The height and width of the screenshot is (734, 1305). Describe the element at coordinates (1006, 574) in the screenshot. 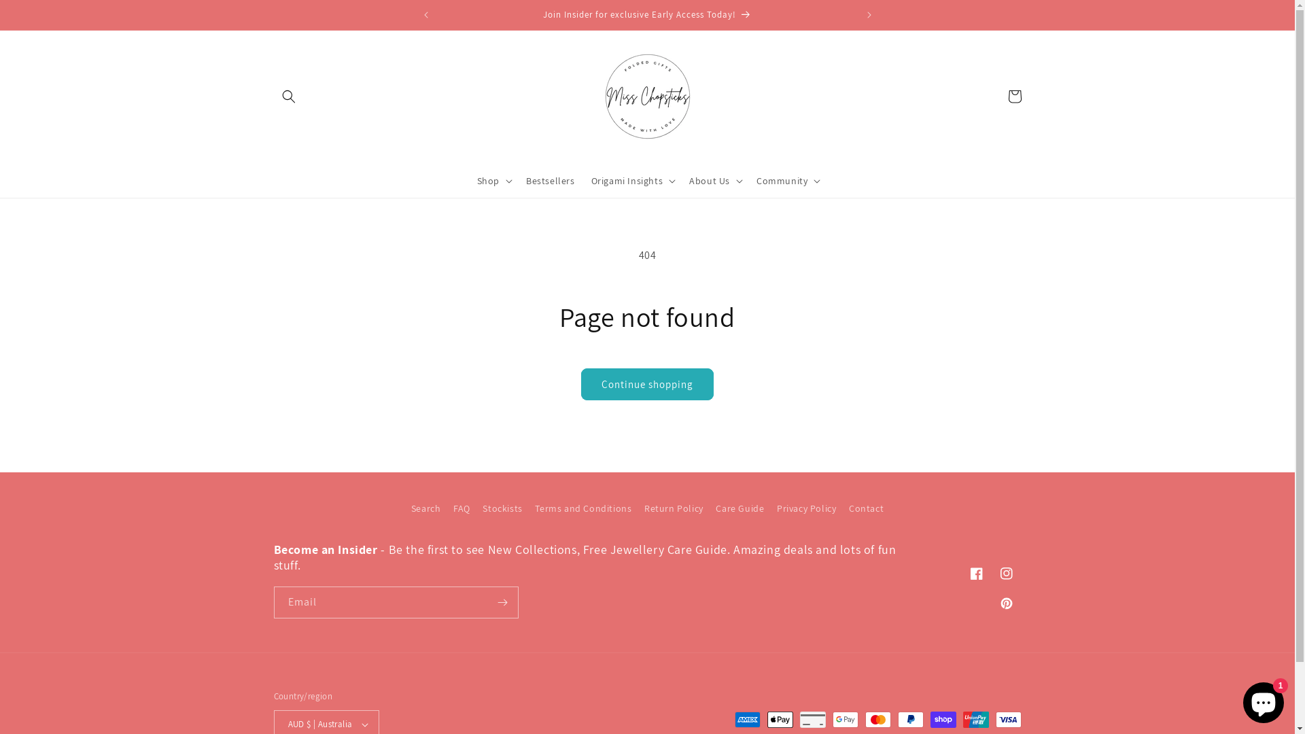

I see `Instagram` at that location.